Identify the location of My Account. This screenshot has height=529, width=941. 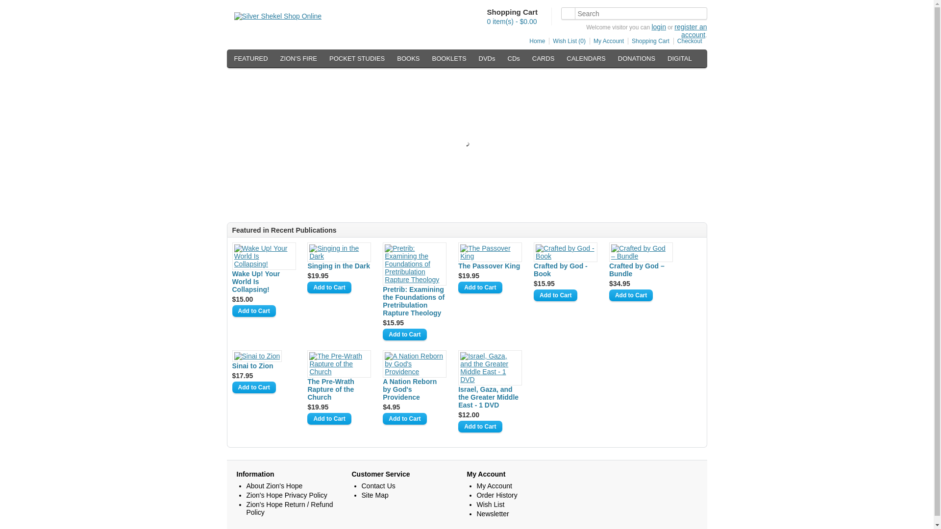
(607, 41).